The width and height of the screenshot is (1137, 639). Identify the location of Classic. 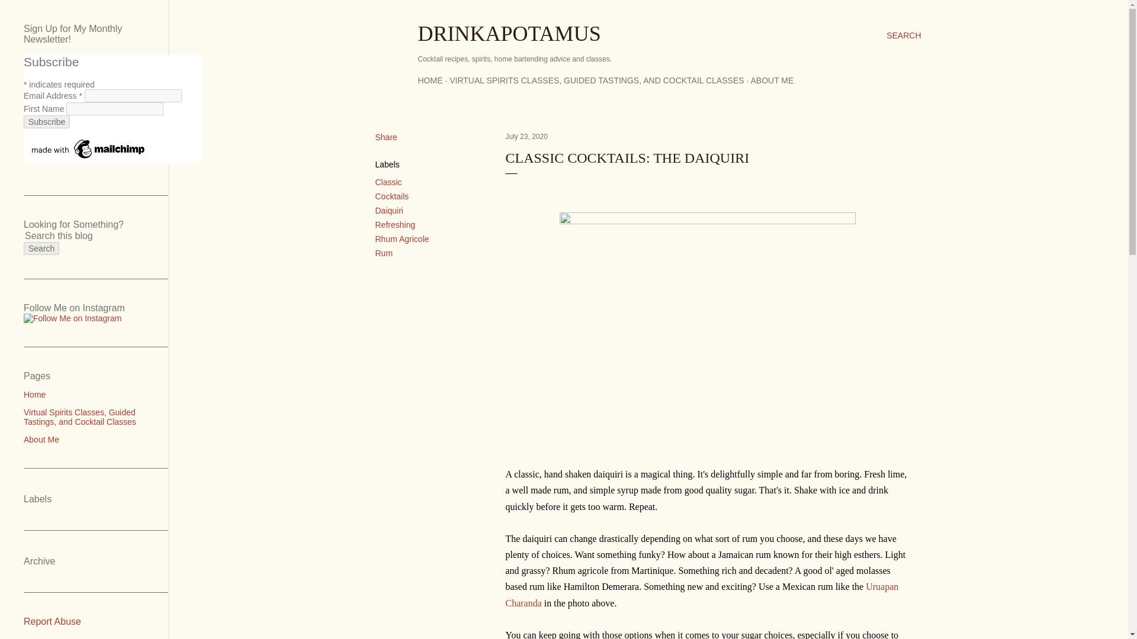
(388, 182).